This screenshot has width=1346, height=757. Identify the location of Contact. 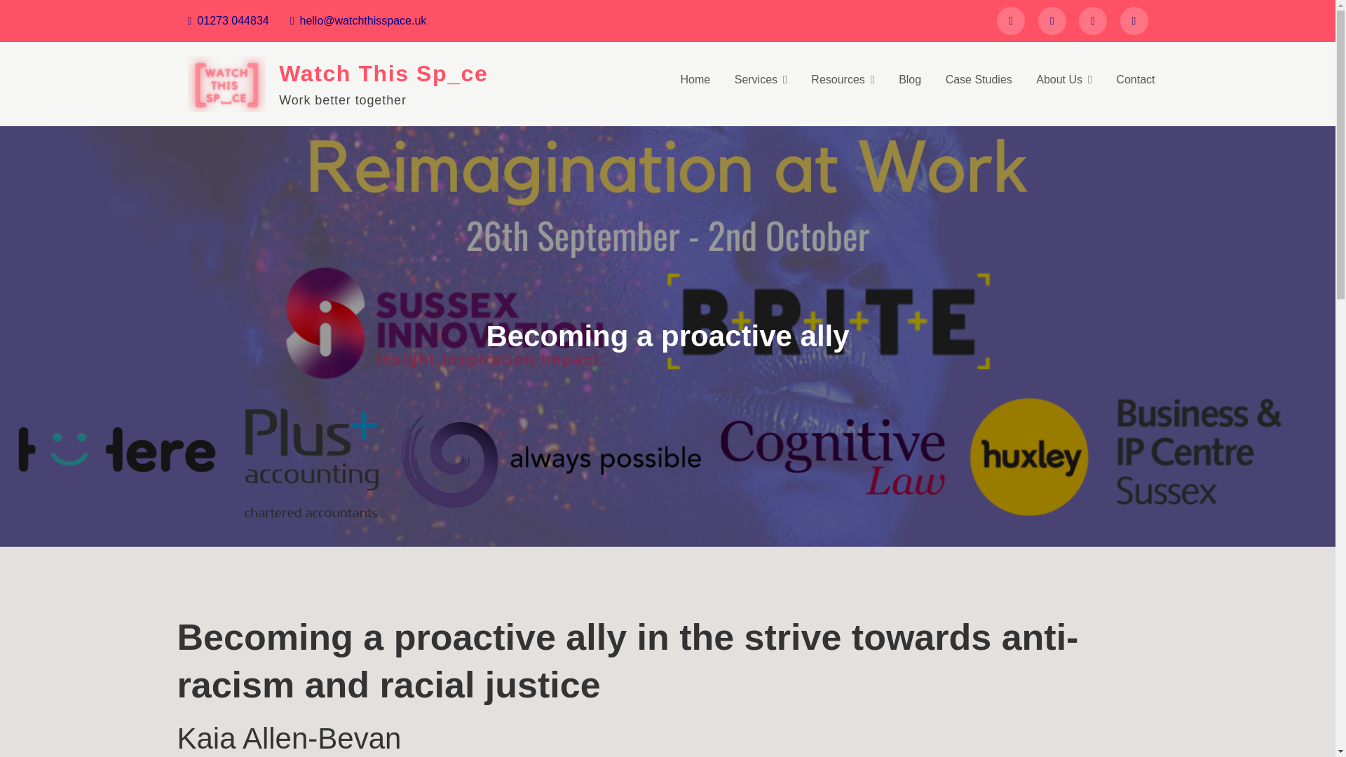
(1135, 80).